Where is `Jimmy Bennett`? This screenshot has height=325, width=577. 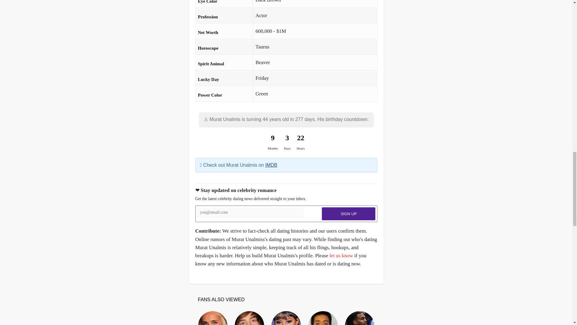 Jimmy Bennett is located at coordinates (249, 318).